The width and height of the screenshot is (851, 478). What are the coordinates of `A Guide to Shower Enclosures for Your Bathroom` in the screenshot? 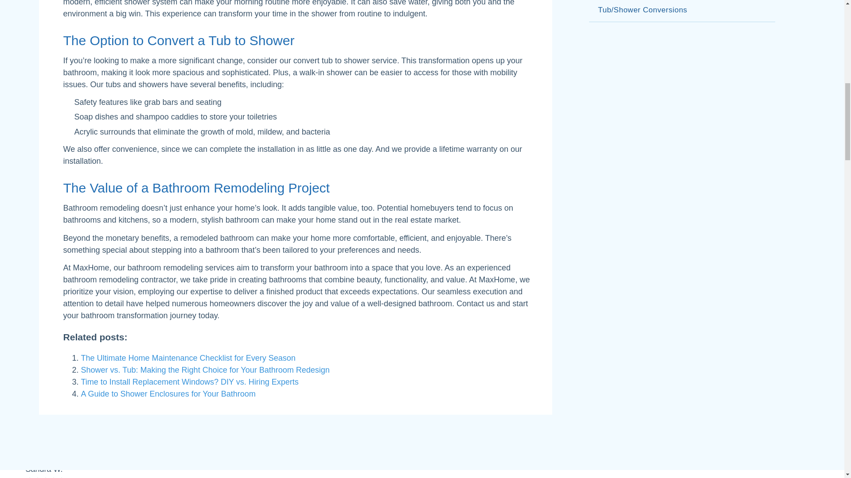 It's located at (168, 394).